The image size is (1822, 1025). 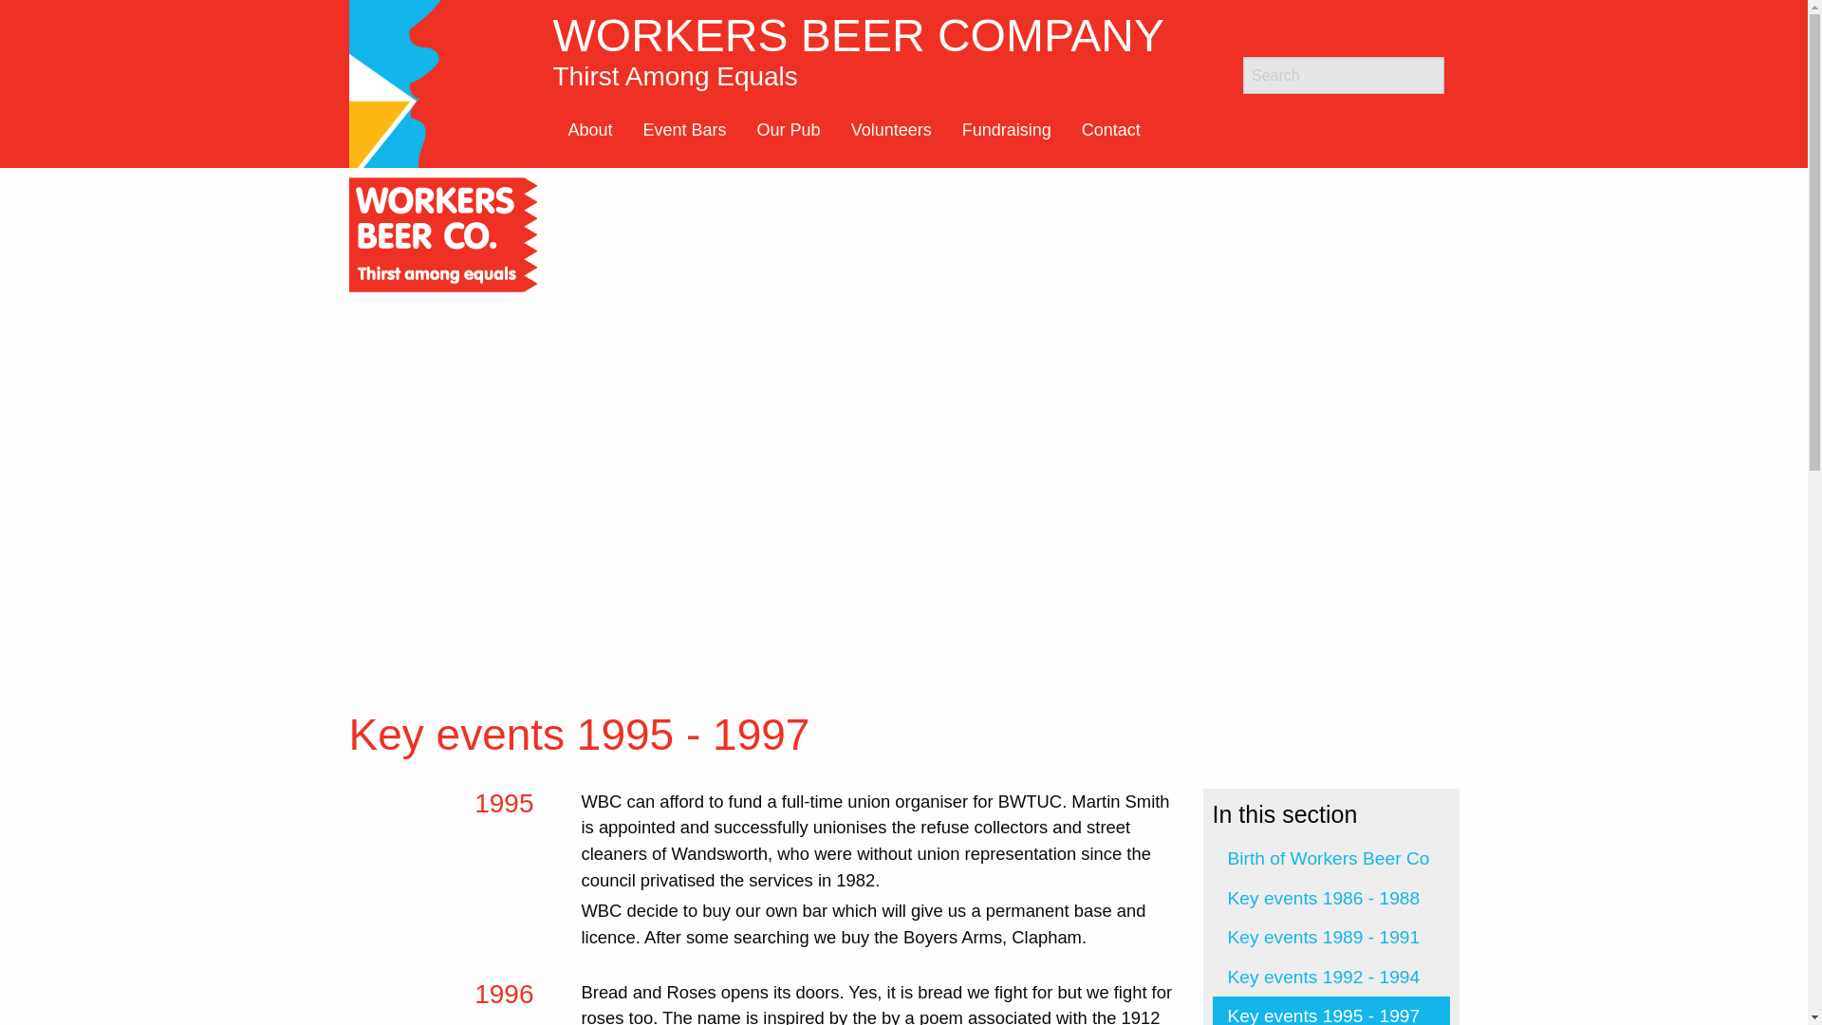 I want to click on Contact, so click(x=588, y=129).